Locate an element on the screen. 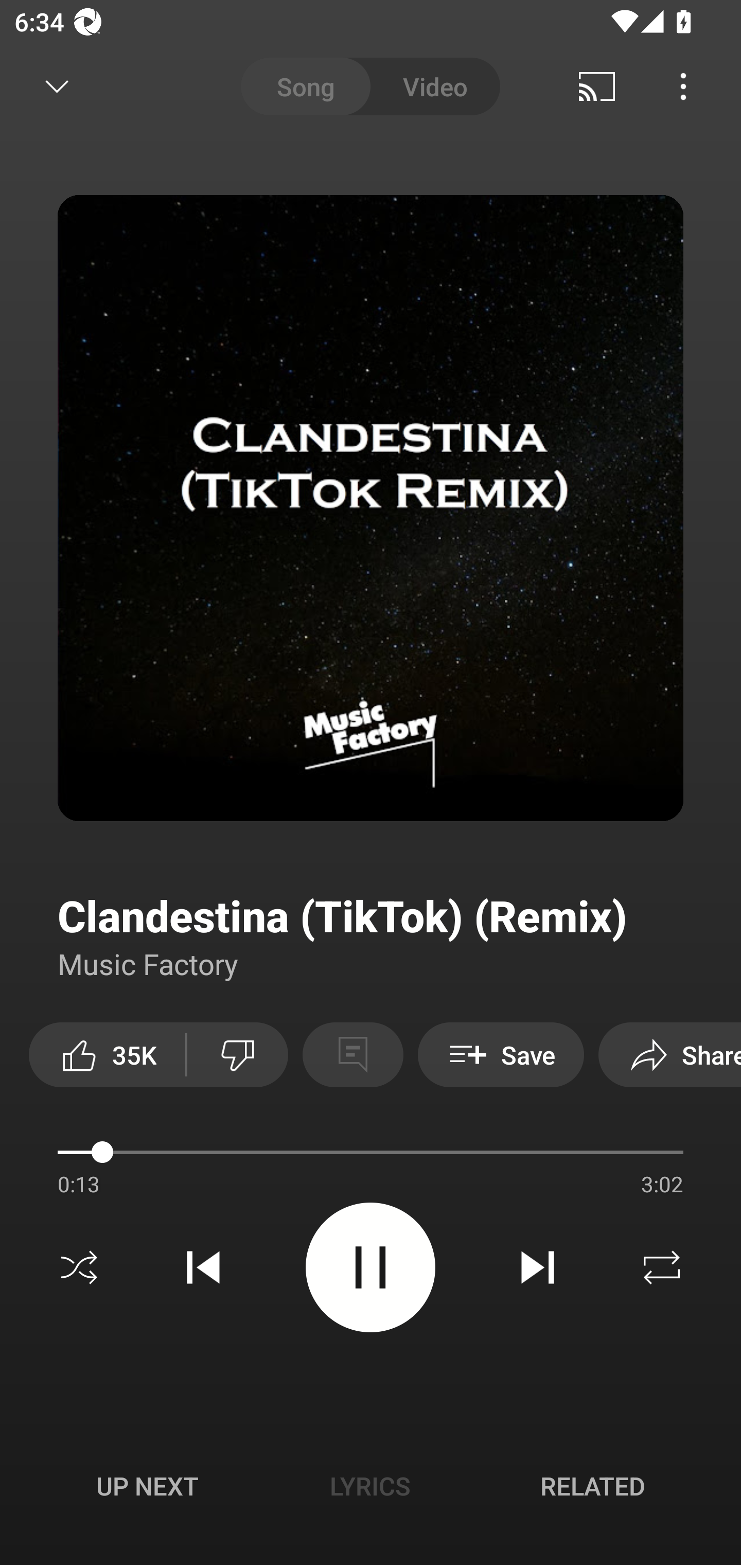 This screenshot has width=741, height=1565. Previous track is located at coordinates (203, 1267).